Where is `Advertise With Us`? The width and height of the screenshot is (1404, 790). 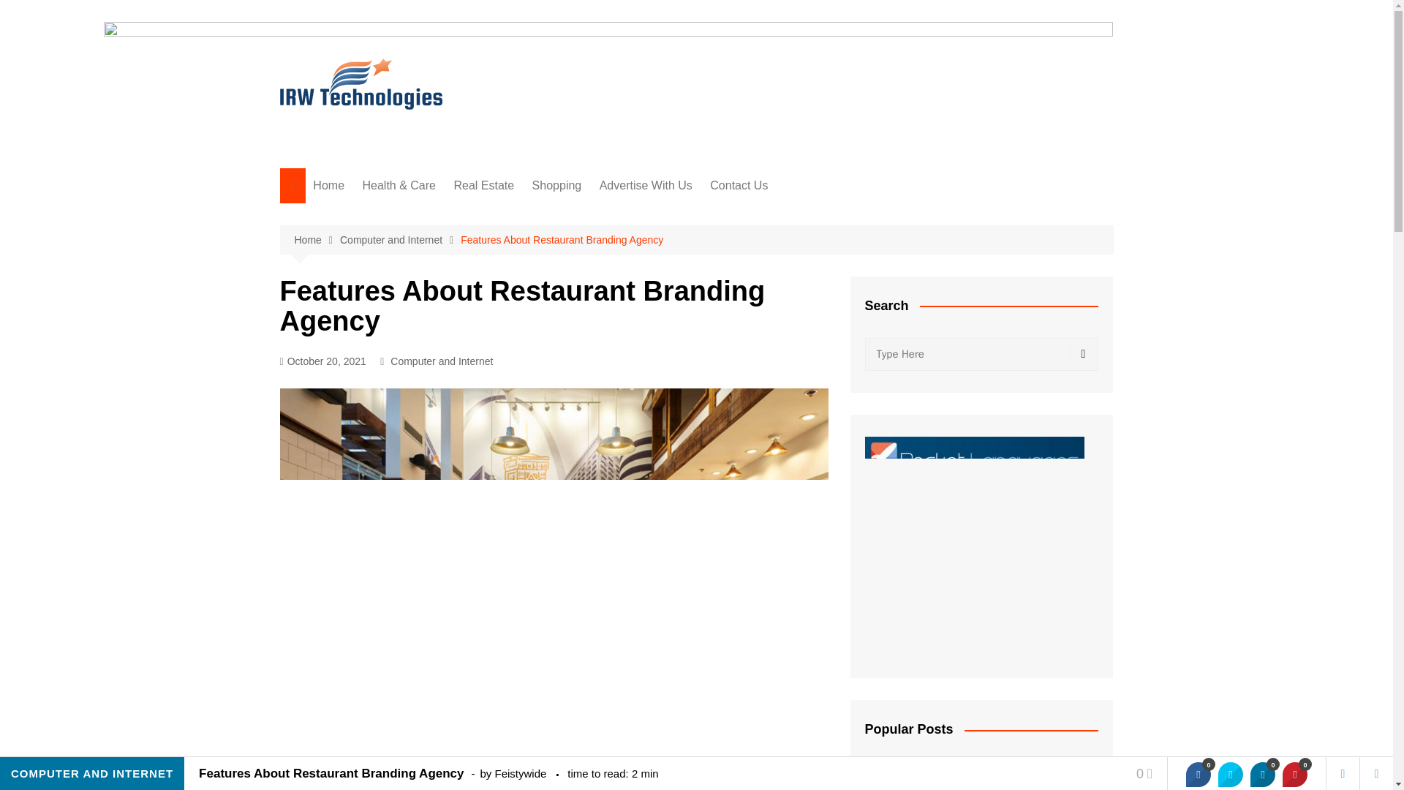
Advertise With Us is located at coordinates (646, 186).